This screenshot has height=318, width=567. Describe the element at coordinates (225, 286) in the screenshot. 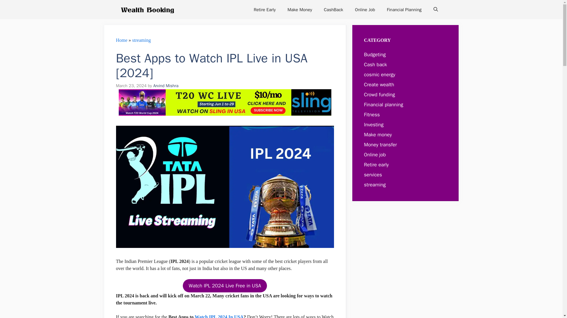

I see `Watch IPL 2024 Live Free in USA` at that location.